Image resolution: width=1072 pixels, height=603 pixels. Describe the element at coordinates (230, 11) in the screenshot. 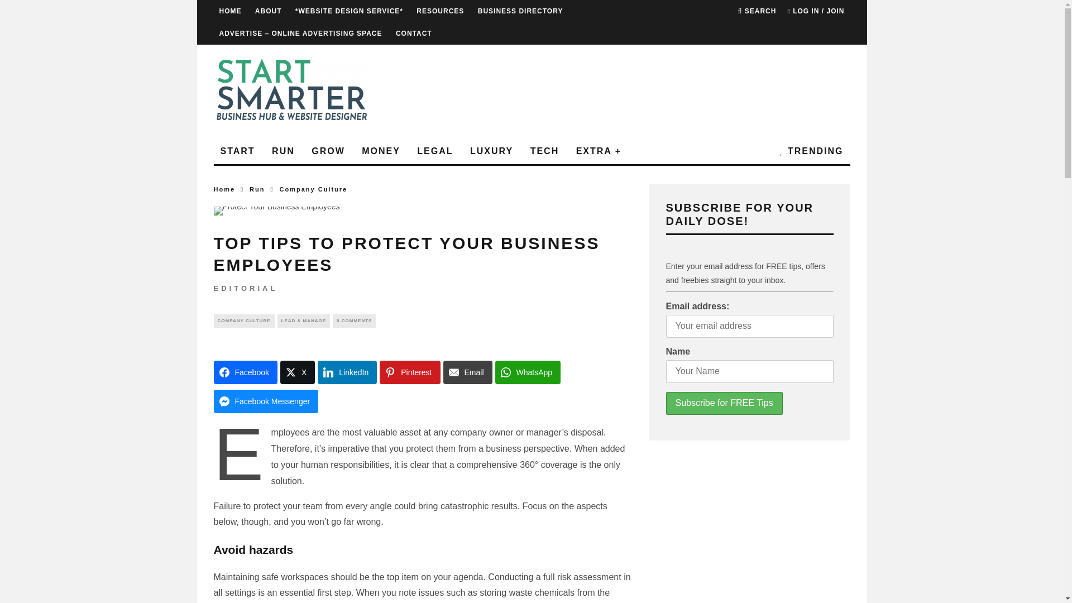

I see `HOME` at that location.